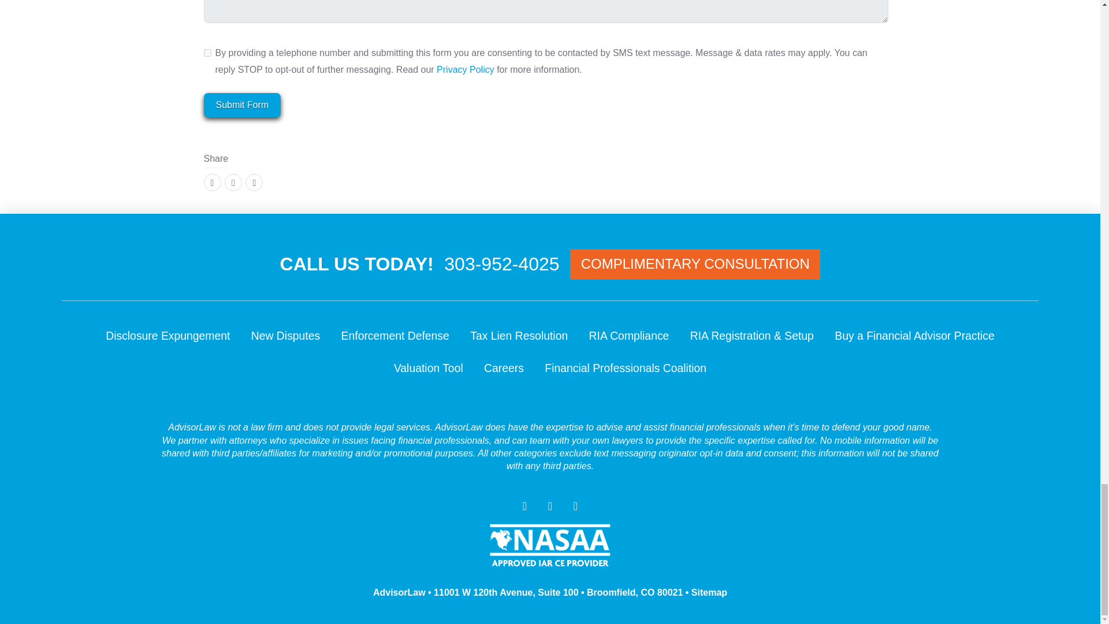  I want to click on Facebook, so click(211, 183).